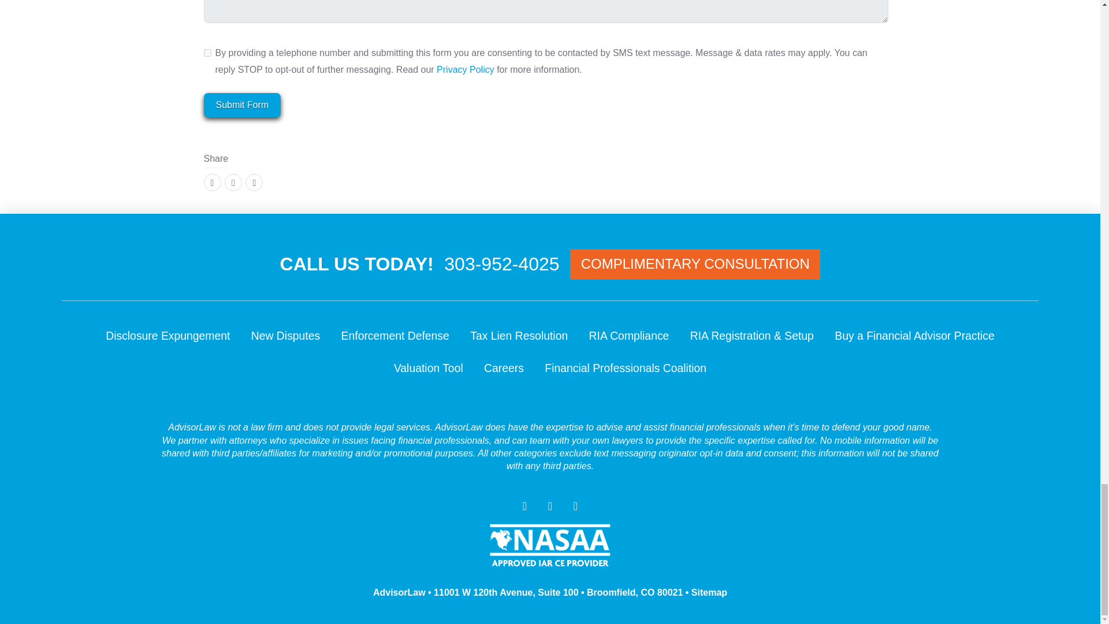  I want to click on Facebook, so click(211, 183).